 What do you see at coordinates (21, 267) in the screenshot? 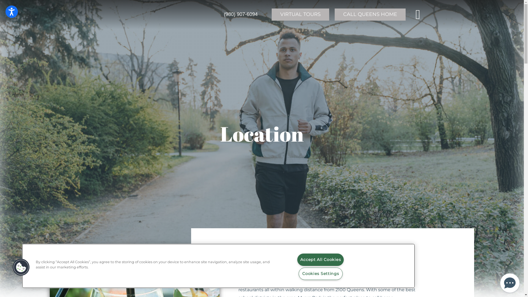
I see `Cookies Button` at bounding box center [21, 267].